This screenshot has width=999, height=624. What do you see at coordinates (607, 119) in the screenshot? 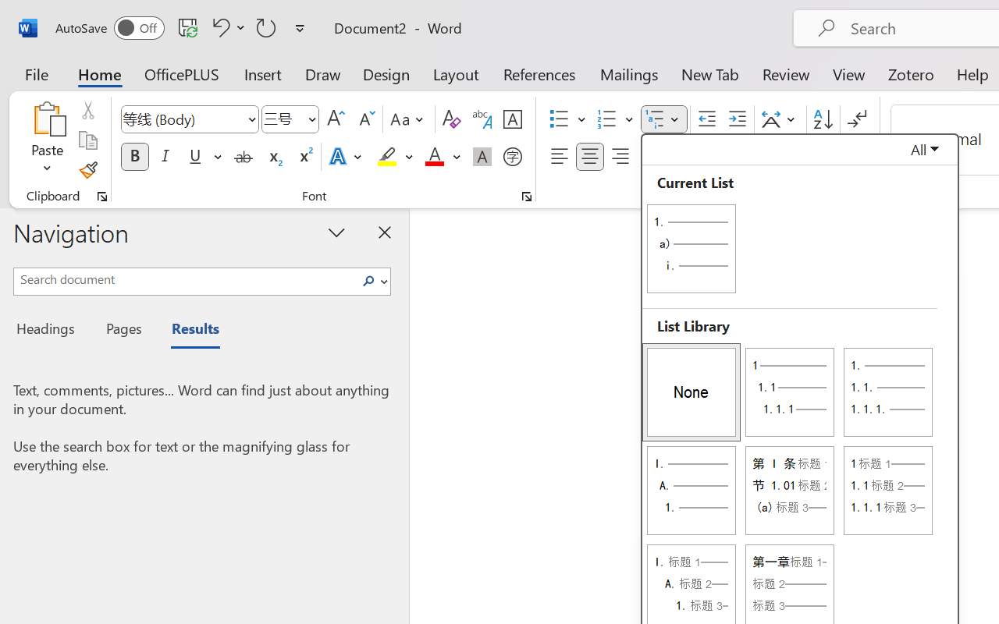
I see `Numbering` at bounding box center [607, 119].